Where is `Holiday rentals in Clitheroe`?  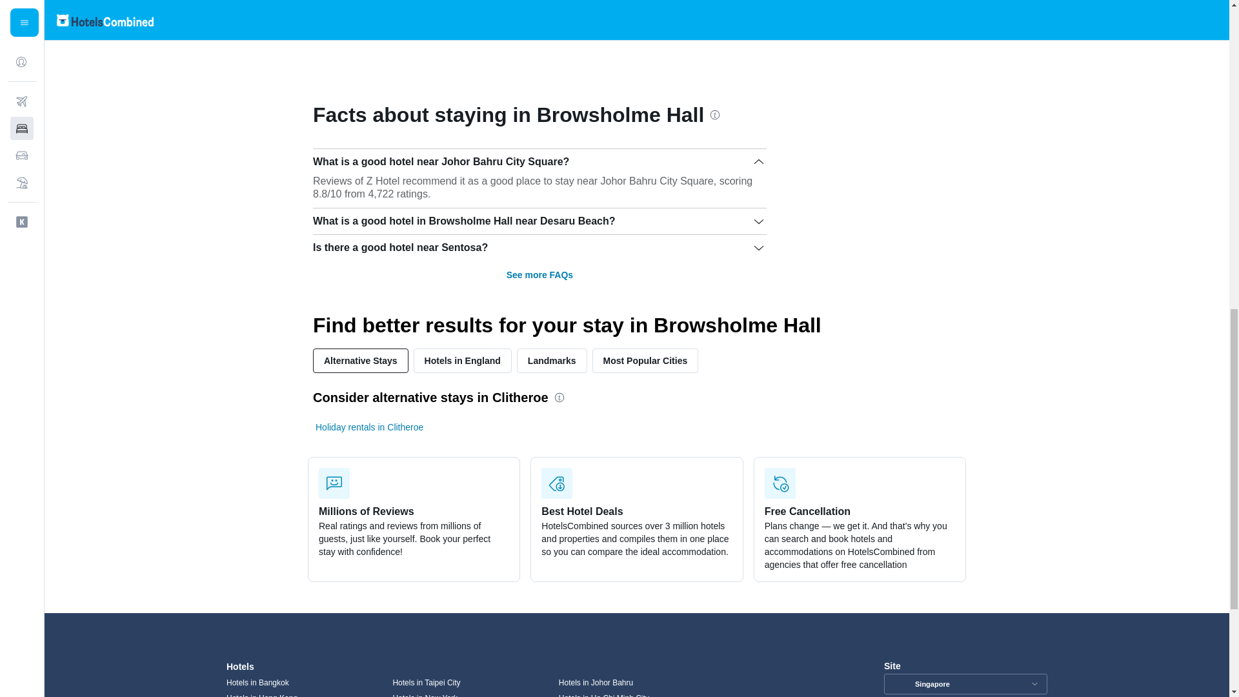
Holiday rentals in Clitheroe is located at coordinates (369, 427).